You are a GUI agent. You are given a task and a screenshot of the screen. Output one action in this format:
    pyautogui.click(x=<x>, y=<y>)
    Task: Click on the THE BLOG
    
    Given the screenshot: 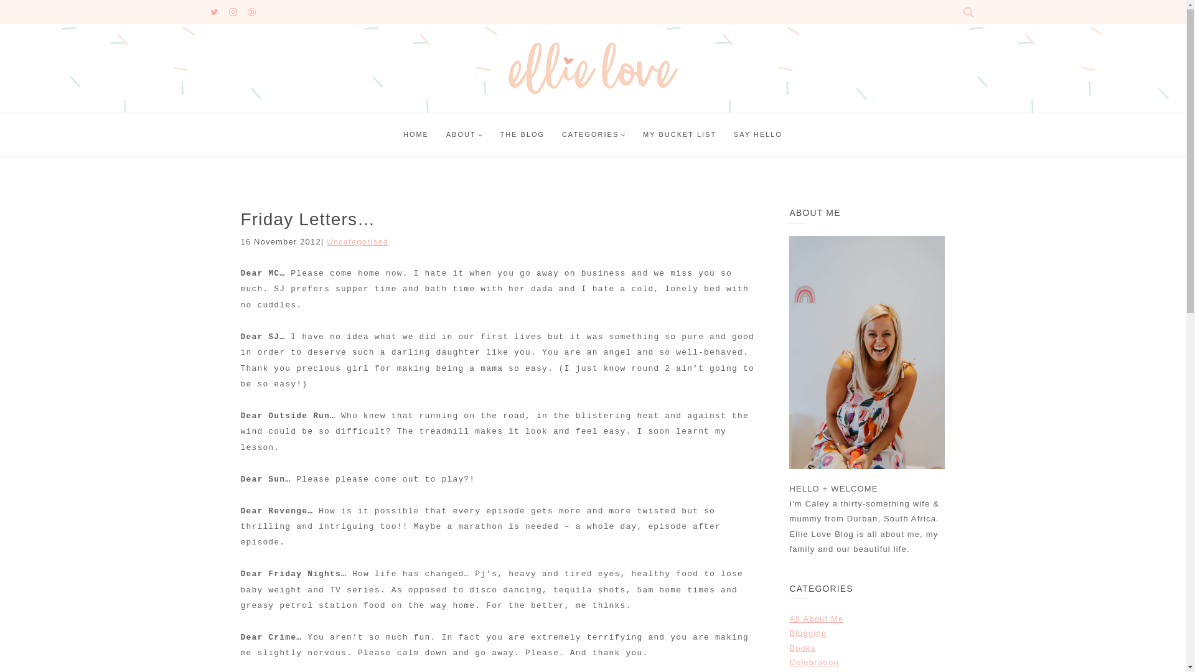 What is the action you would take?
    pyautogui.click(x=522, y=134)
    